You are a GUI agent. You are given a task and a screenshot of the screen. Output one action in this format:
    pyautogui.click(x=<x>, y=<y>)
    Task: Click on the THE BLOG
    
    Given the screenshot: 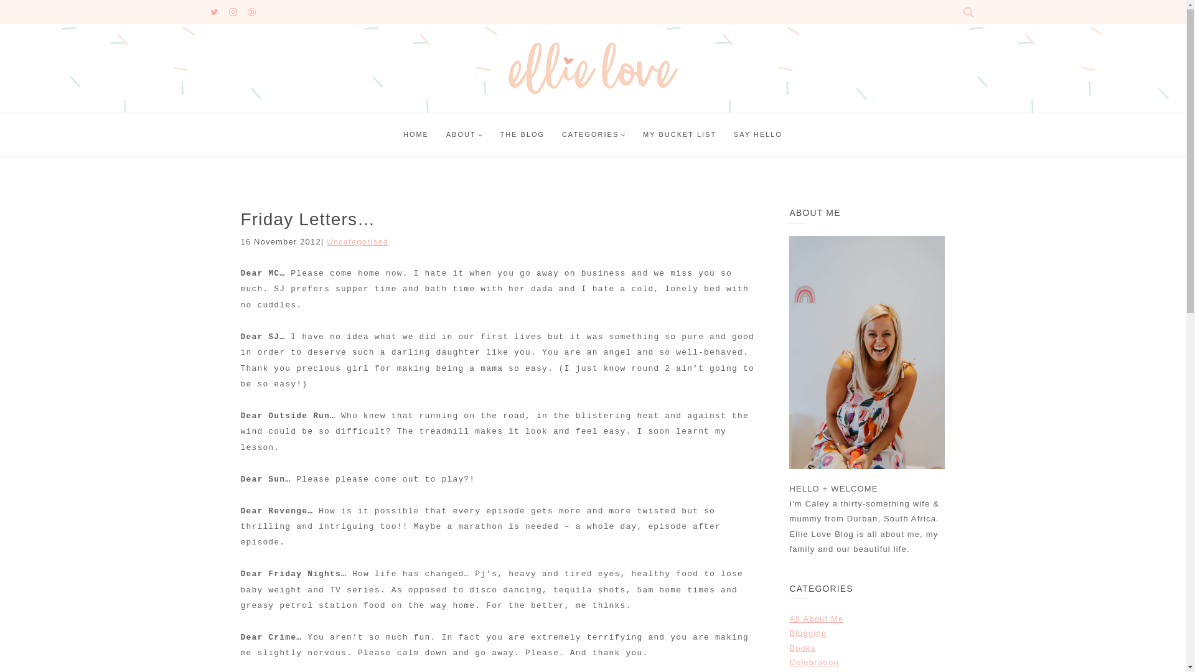 What is the action you would take?
    pyautogui.click(x=522, y=134)
    